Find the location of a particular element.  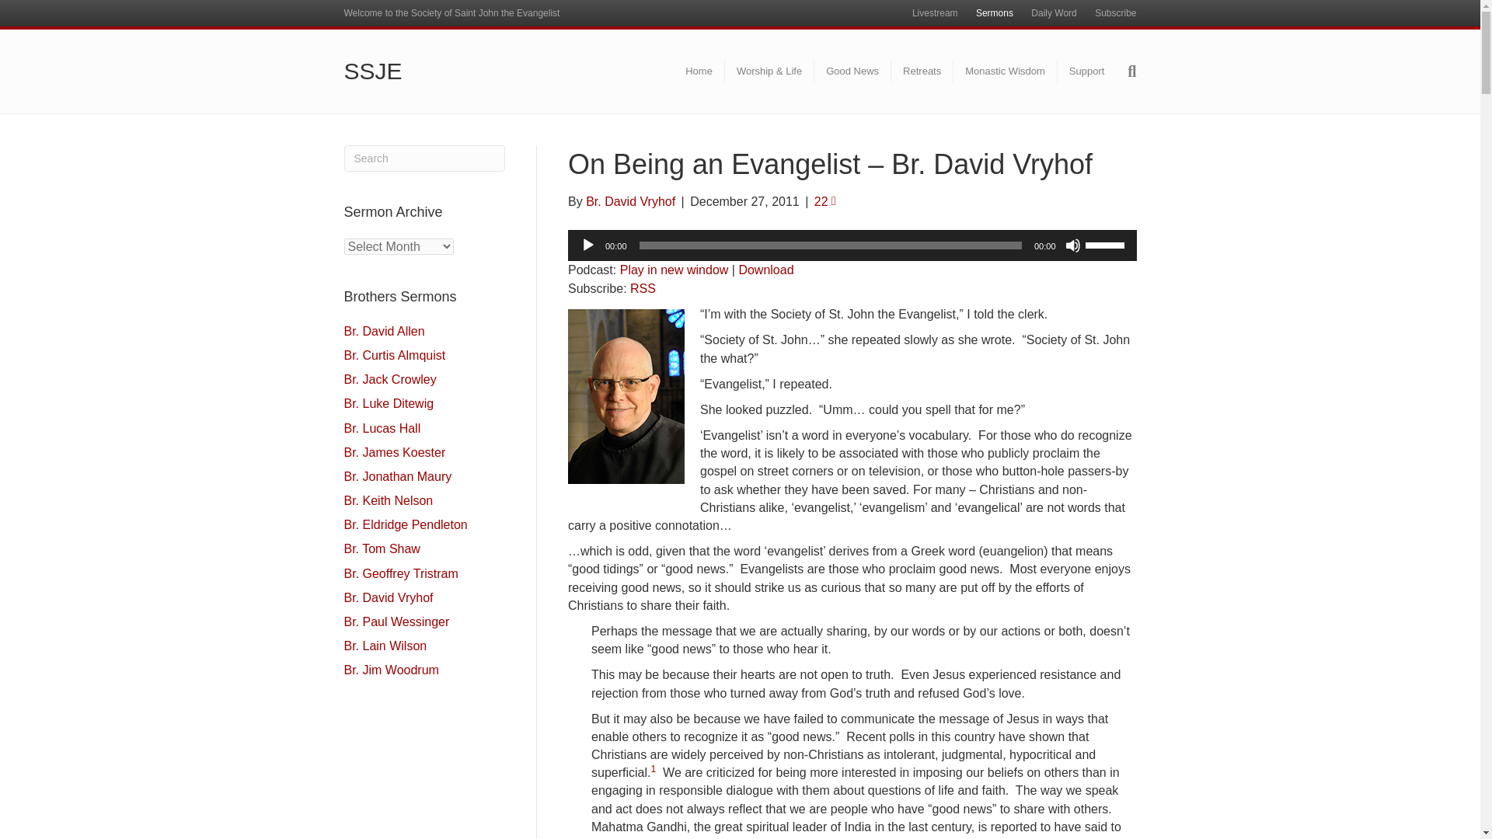

Download is located at coordinates (766, 270).